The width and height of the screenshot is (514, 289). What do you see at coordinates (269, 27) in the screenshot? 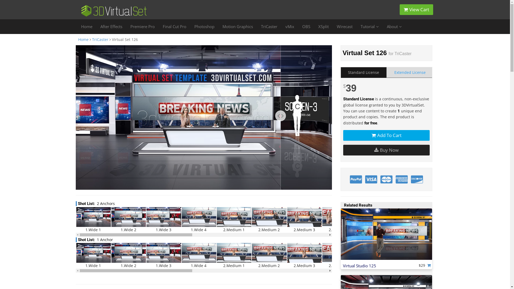
I see `TriCaster` at bounding box center [269, 27].